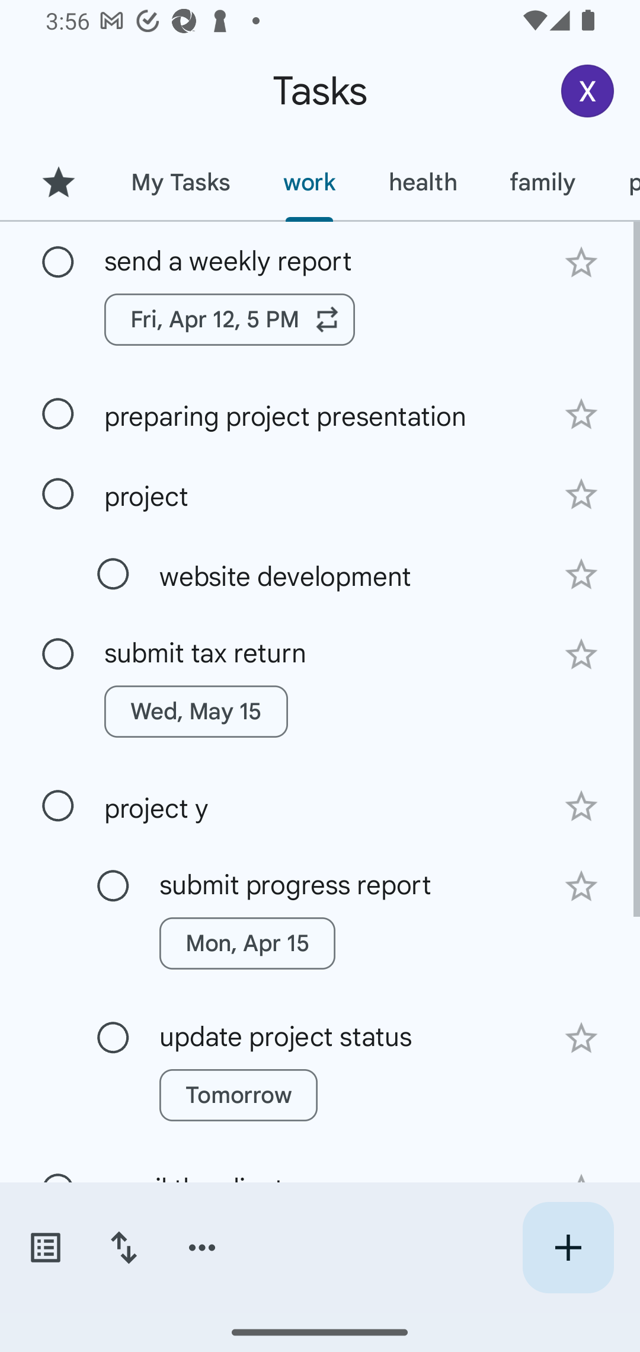  I want to click on Add star, so click(581, 495).